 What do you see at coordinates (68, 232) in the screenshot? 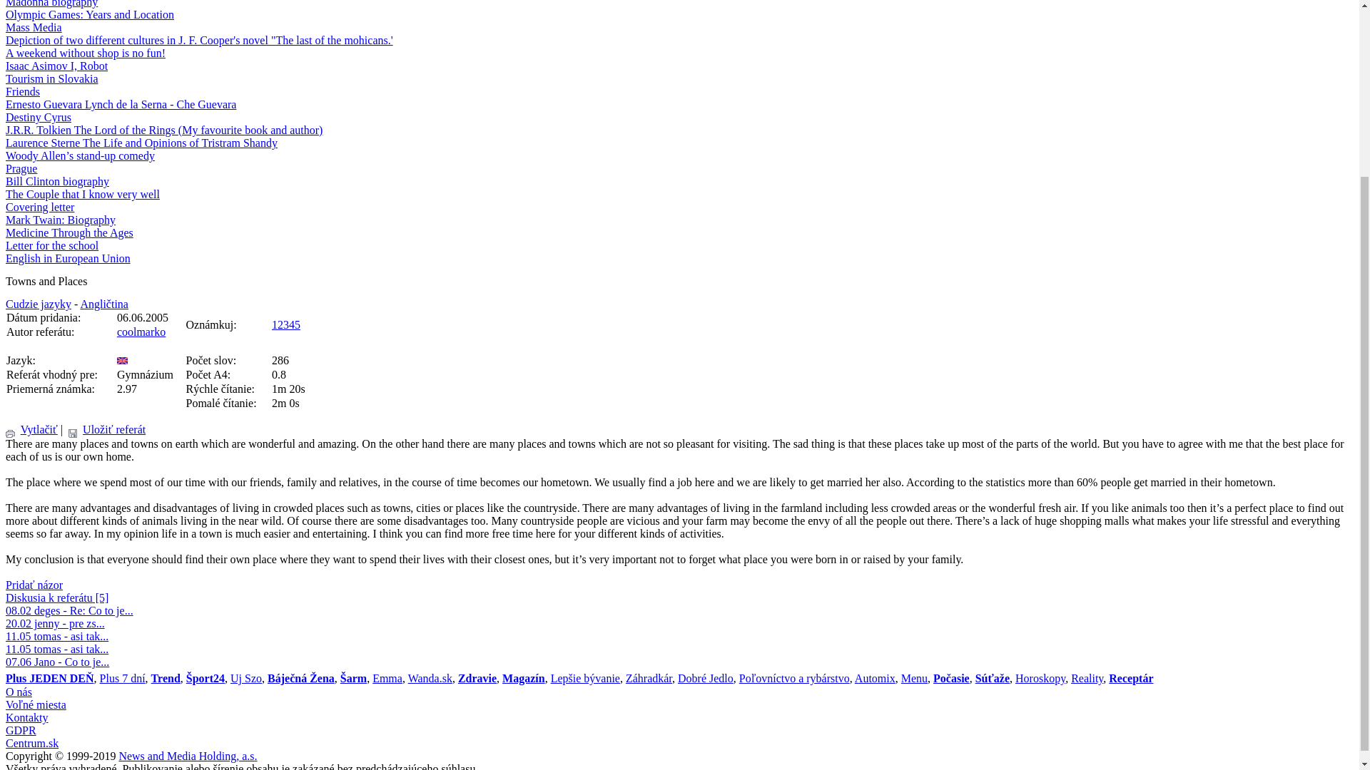
I see `Medicine Through the Ages` at bounding box center [68, 232].